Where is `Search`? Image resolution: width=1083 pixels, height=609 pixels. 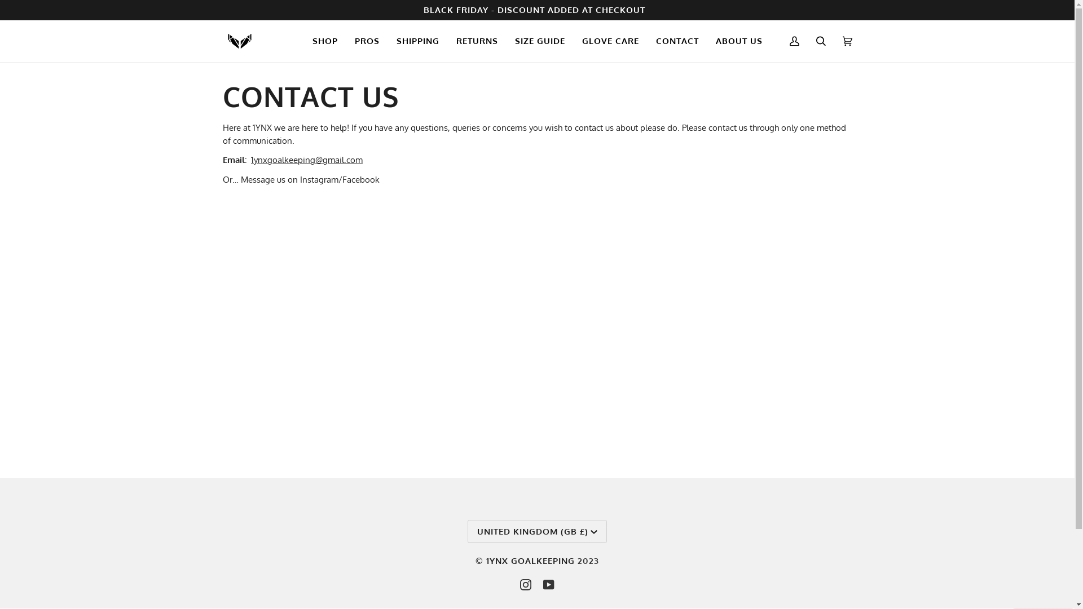
Search is located at coordinates (821, 42).